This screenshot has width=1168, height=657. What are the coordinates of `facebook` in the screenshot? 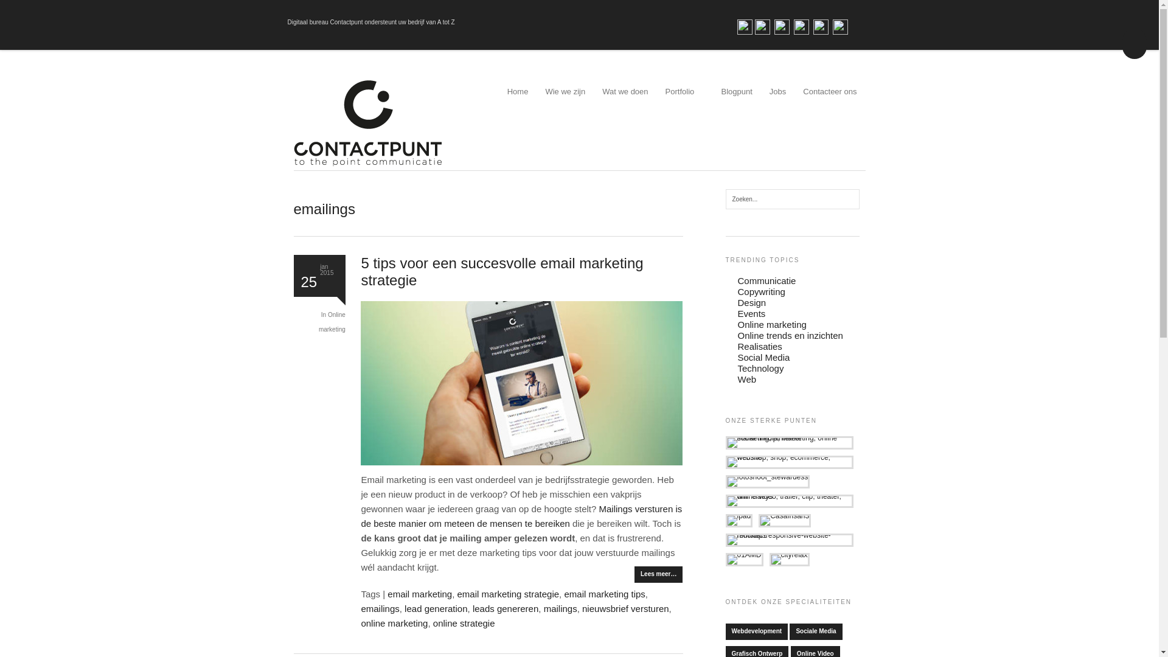 It's located at (745, 27).